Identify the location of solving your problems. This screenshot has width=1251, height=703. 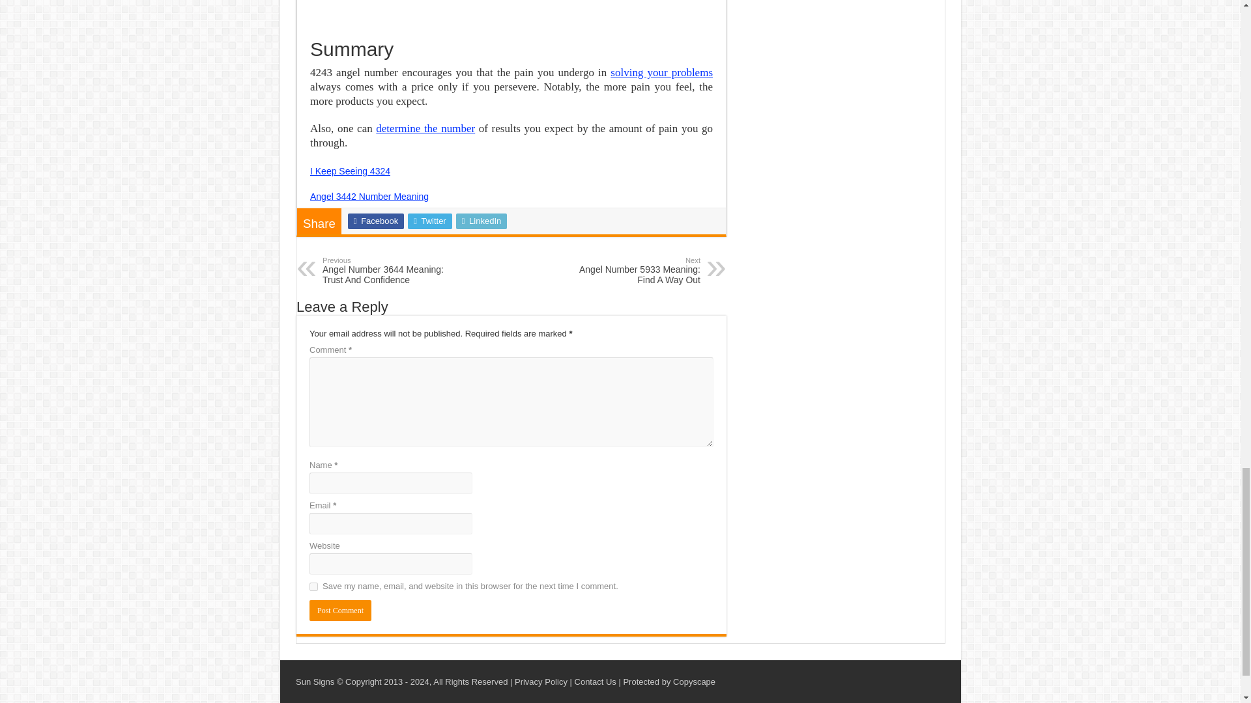
(661, 72).